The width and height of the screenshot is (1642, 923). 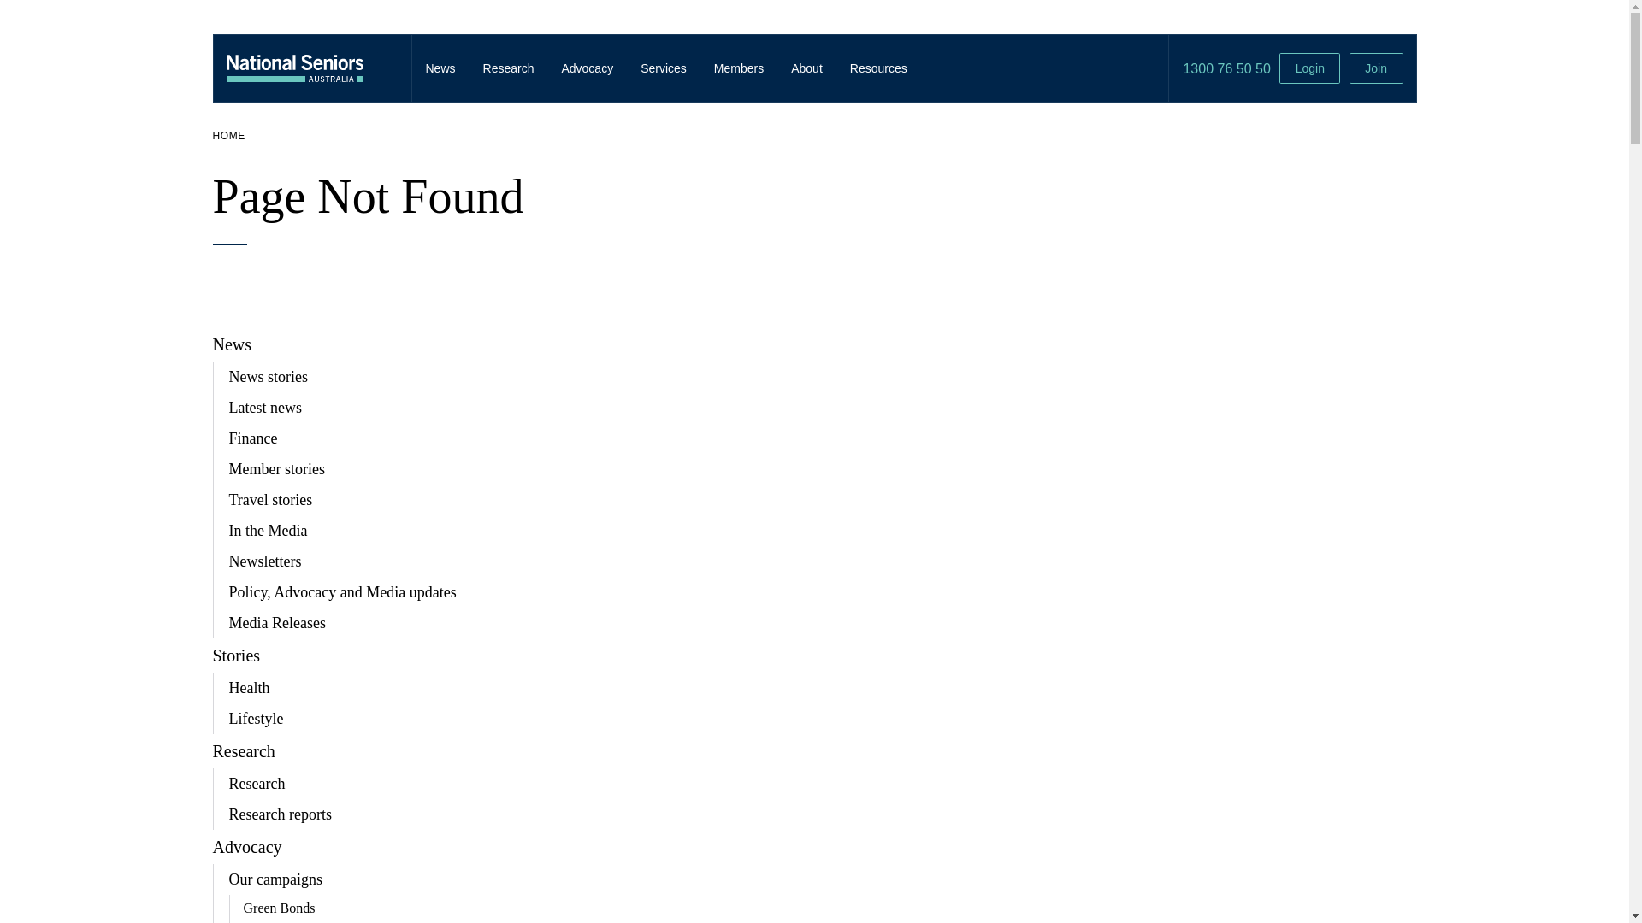 What do you see at coordinates (236, 656) in the screenshot?
I see `Stories` at bounding box center [236, 656].